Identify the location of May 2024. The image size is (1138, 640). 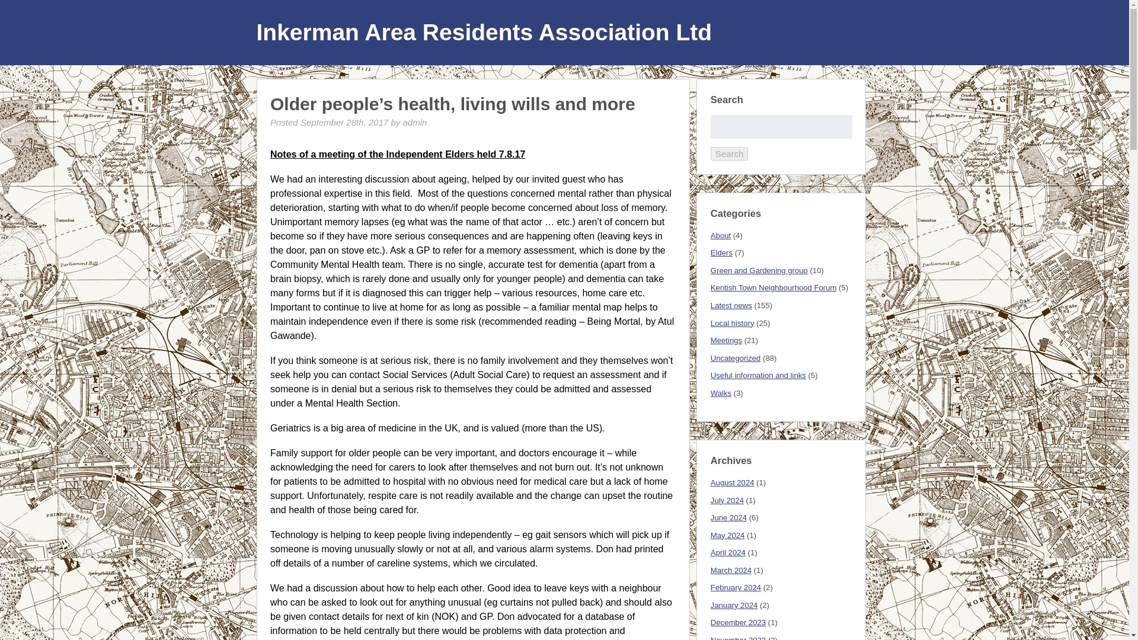
(728, 536).